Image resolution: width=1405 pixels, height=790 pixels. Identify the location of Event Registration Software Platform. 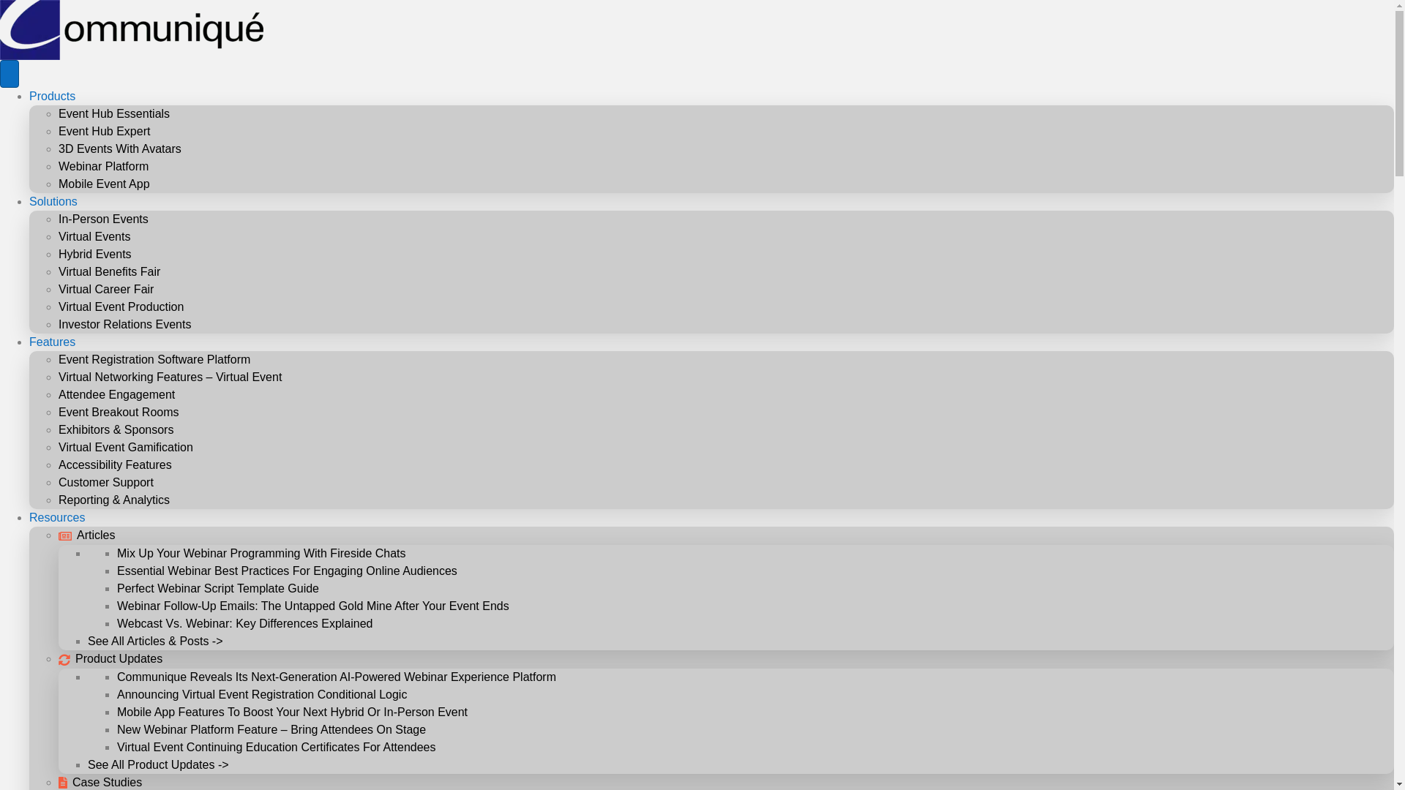
(154, 359).